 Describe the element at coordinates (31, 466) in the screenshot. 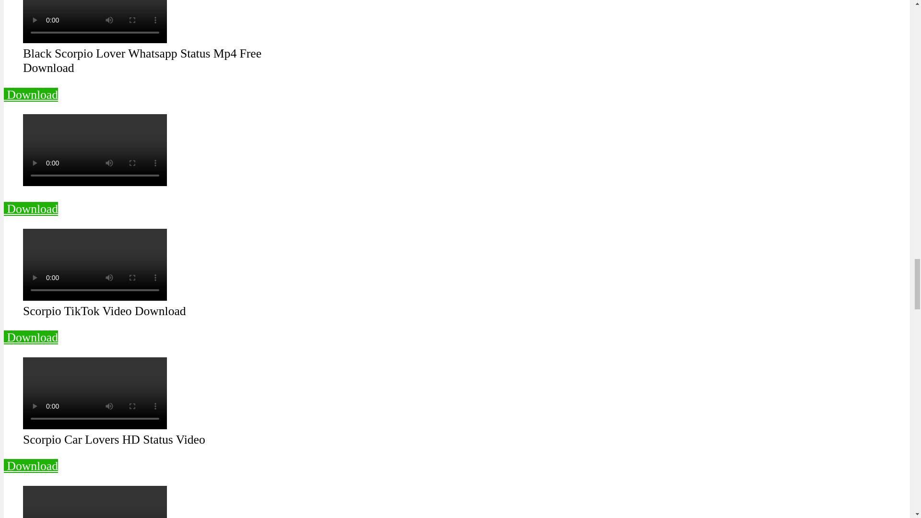

I see ` Download` at that location.